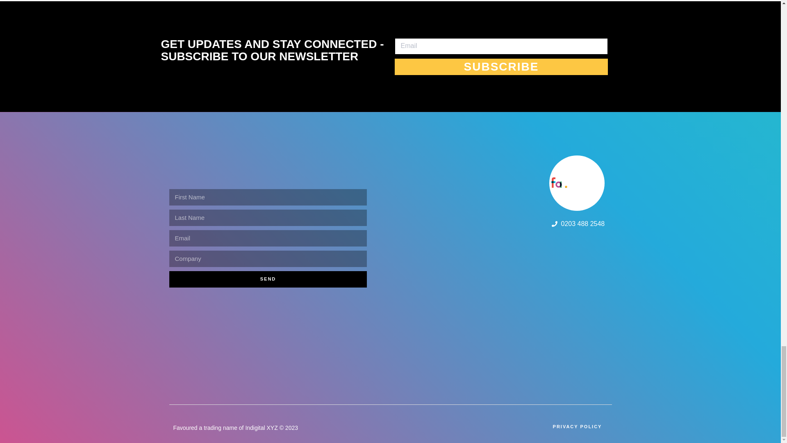 Image resolution: width=787 pixels, height=443 pixels. What do you see at coordinates (577, 427) in the screenshot?
I see `PRIVACY POLICY` at bounding box center [577, 427].